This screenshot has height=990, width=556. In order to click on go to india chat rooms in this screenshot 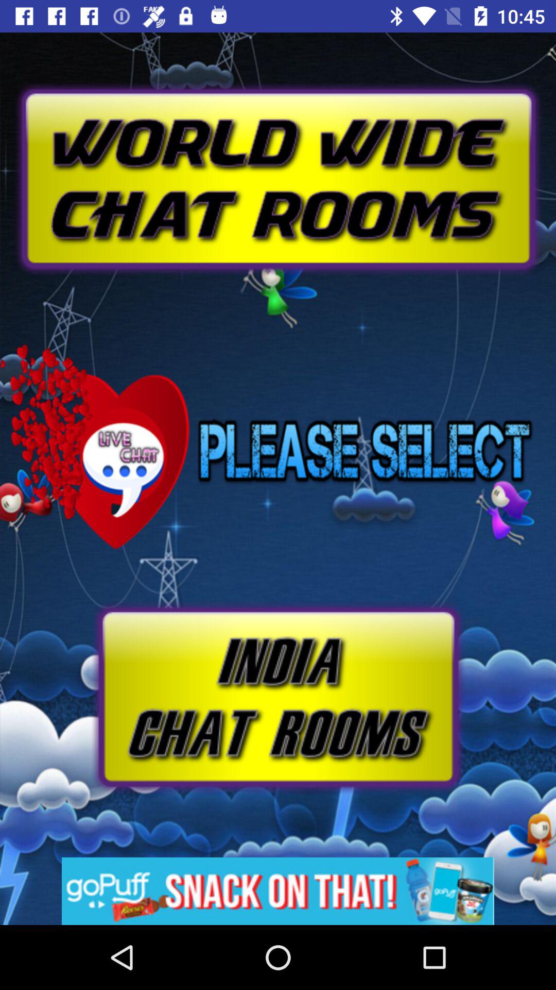, I will do `click(278, 697)`.